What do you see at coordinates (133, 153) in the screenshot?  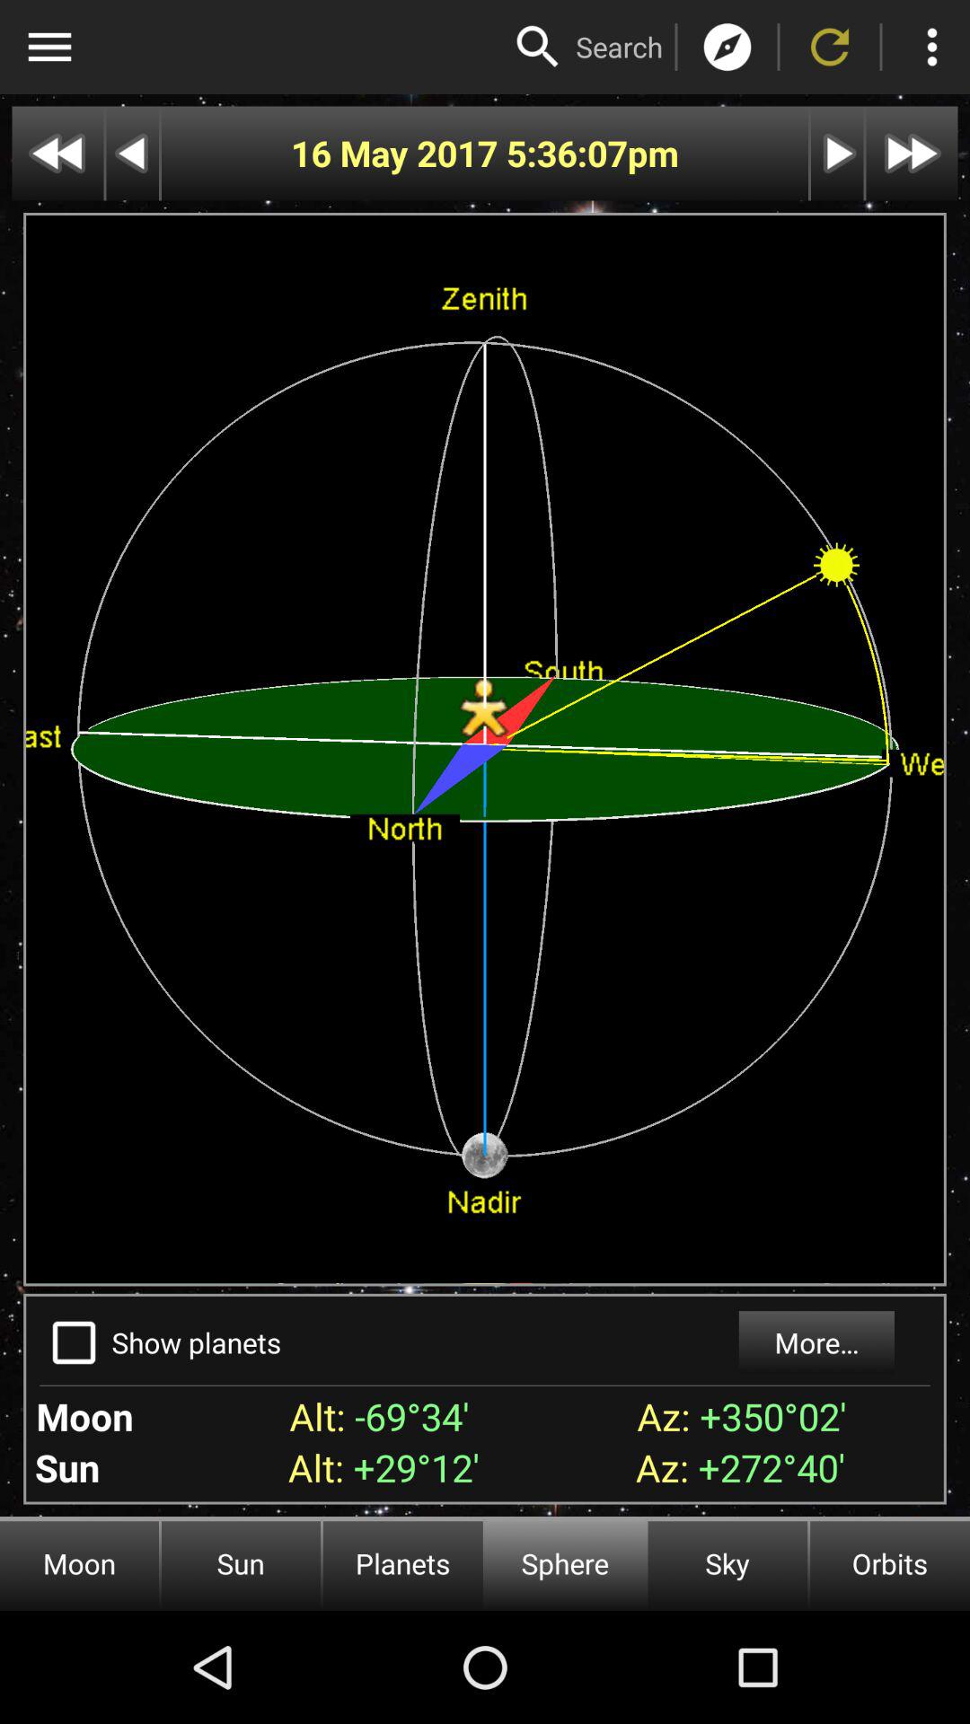 I see `predecessor` at bounding box center [133, 153].